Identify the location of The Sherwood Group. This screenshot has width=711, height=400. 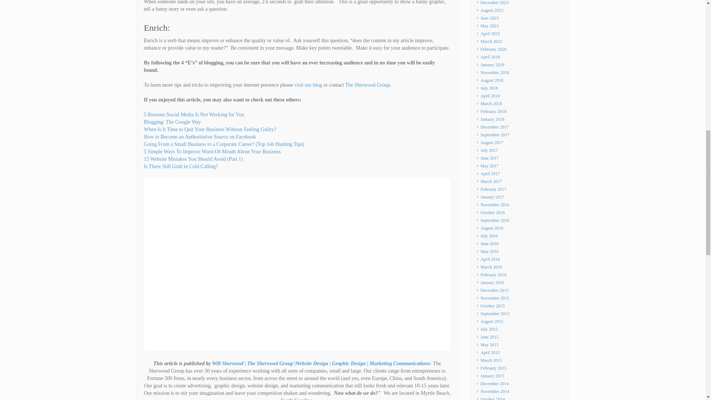
(367, 85).